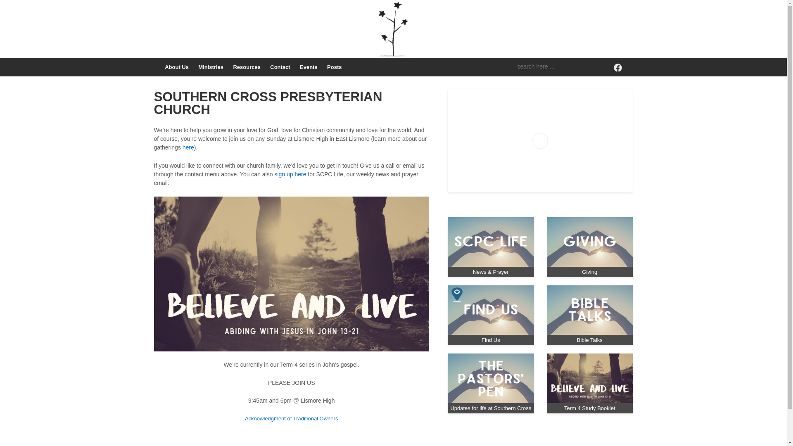  Describe the element at coordinates (188, 147) in the screenshot. I see `here` at that location.